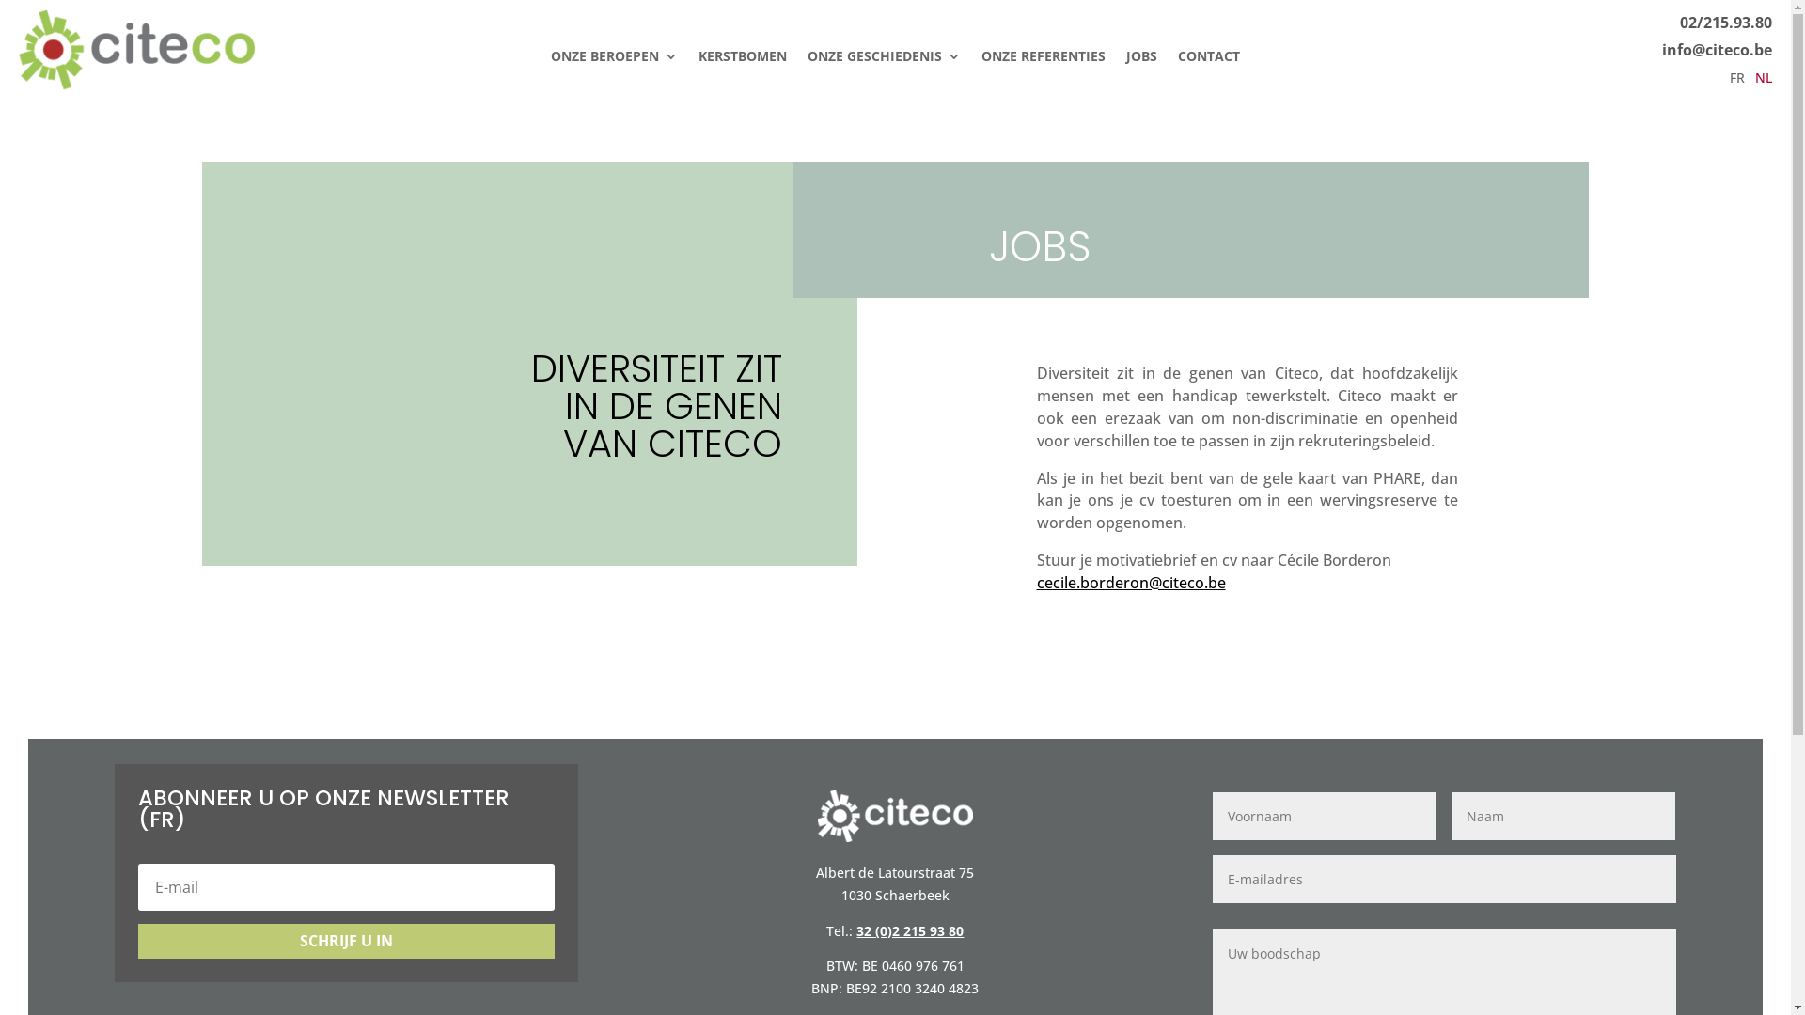 The image size is (1805, 1015). Describe the element at coordinates (1209, 60) in the screenshot. I see `CONTACT` at that location.